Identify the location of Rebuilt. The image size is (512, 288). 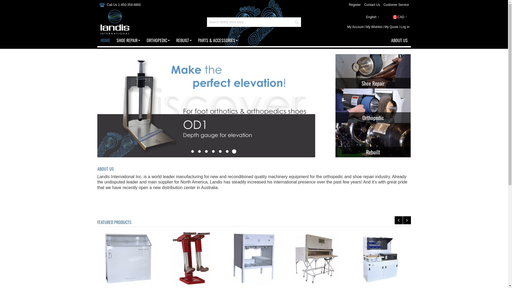
(373, 140).